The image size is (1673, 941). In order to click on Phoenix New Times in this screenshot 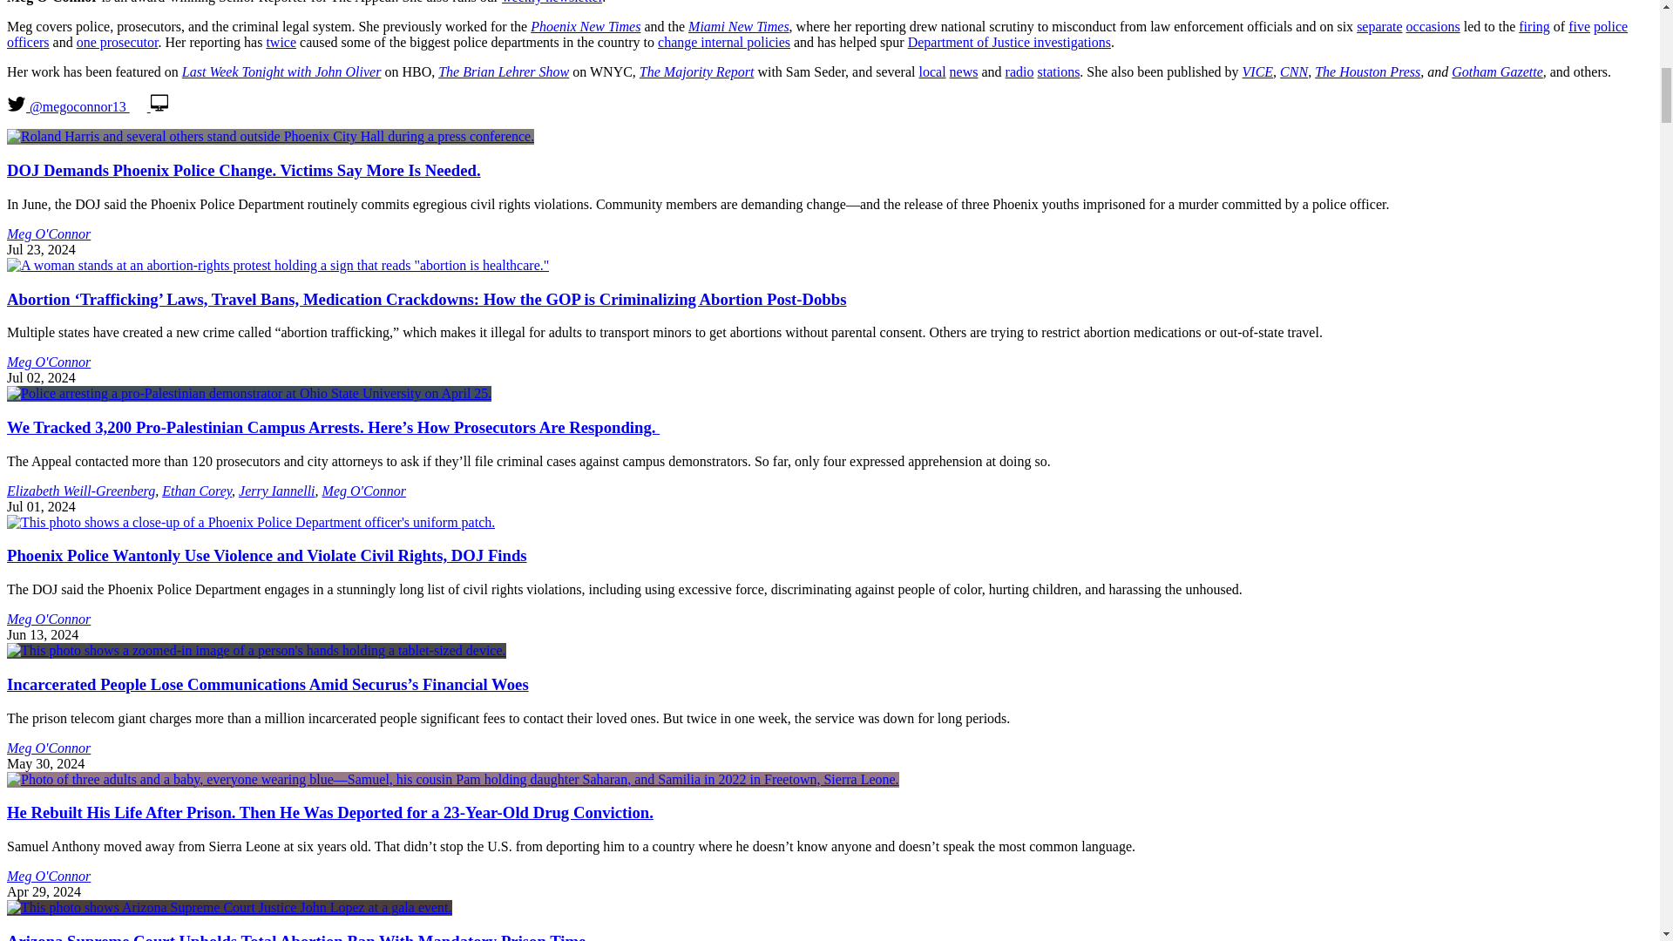, I will do `click(586, 26)`.